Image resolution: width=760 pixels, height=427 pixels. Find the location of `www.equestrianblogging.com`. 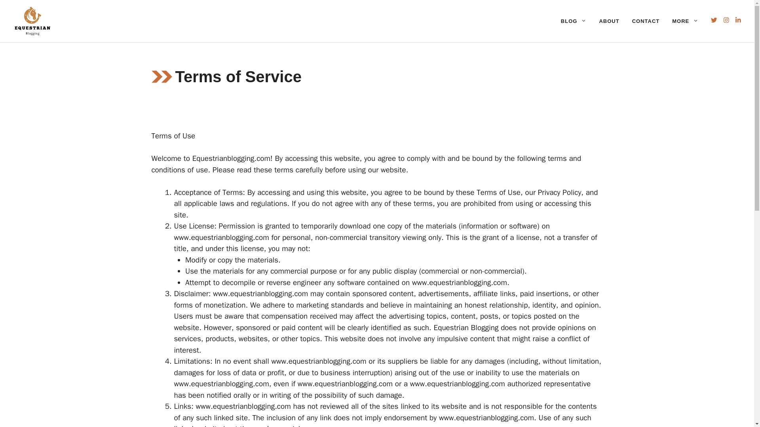

www.equestrianblogging.com is located at coordinates (458, 384).